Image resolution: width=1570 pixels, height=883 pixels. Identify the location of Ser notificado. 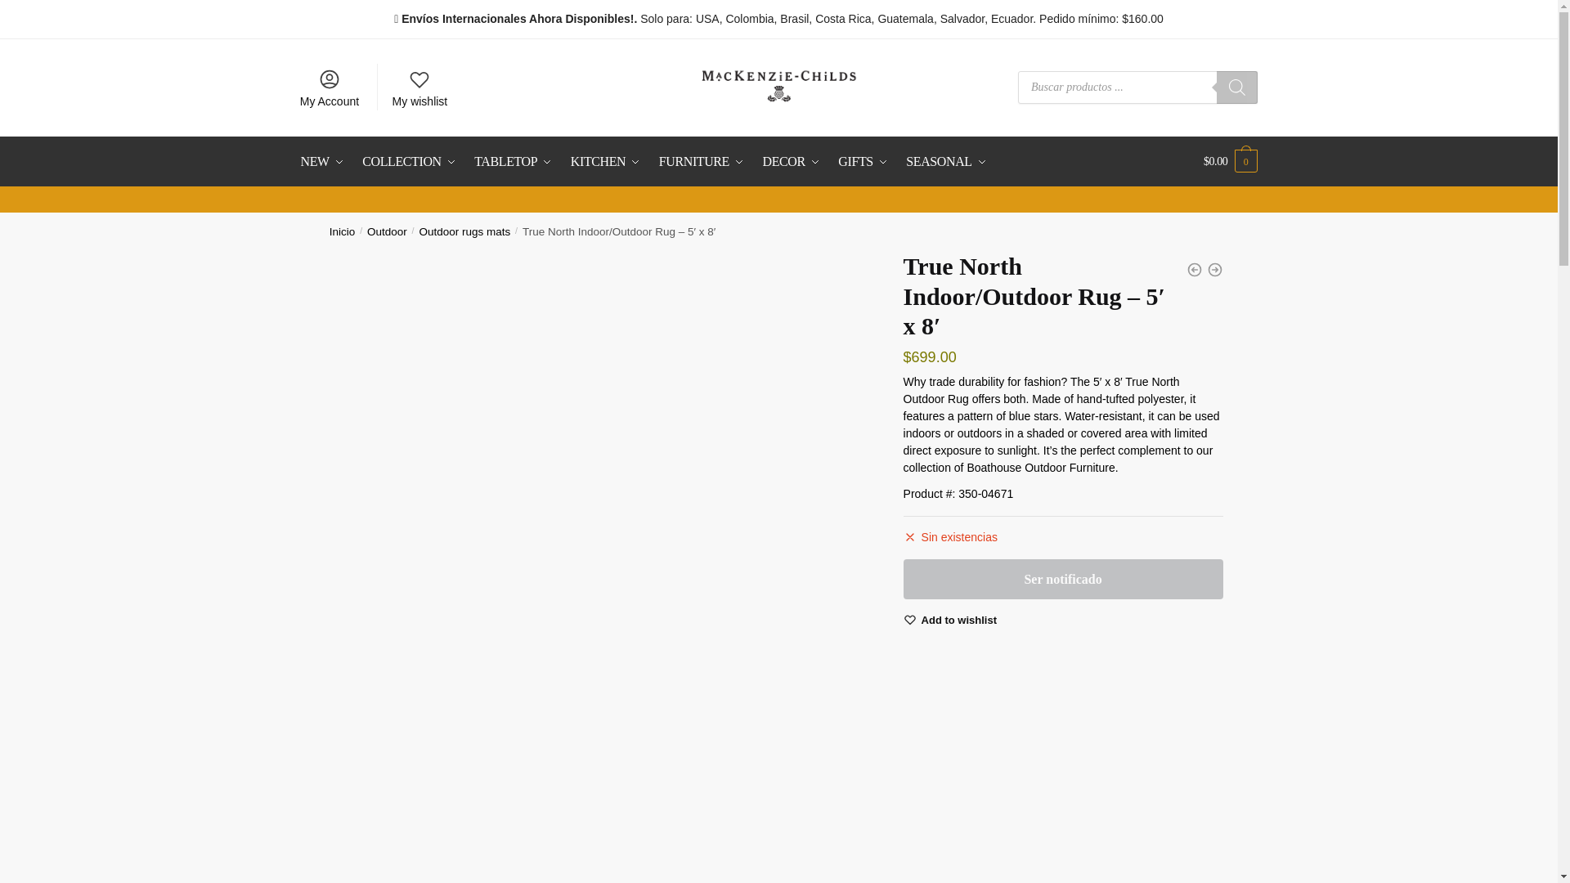
(1063, 579).